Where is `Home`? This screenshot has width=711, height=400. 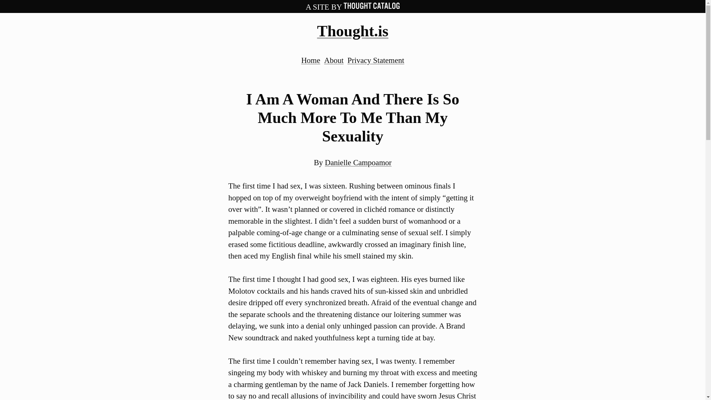 Home is located at coordinates (310, 60).